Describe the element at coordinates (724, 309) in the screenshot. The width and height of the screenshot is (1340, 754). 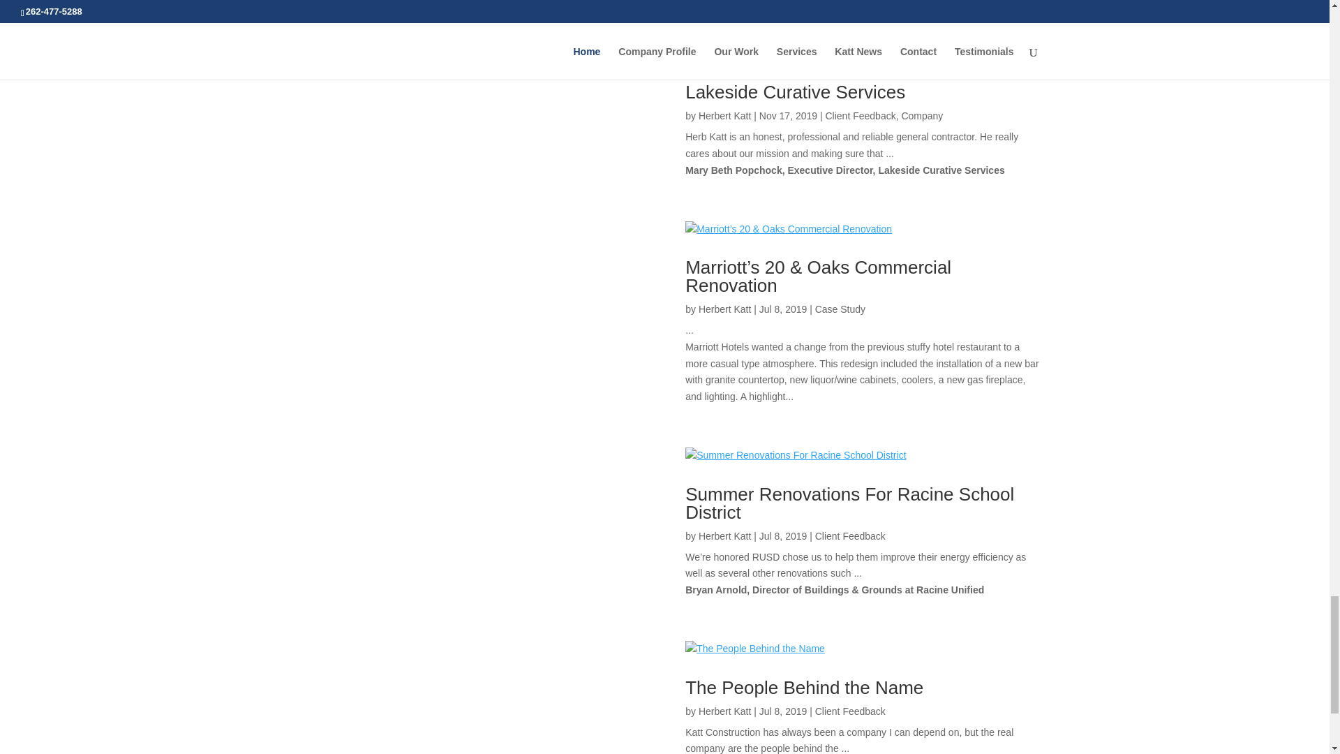
I see `Posts by Herbert Katt` at that location.